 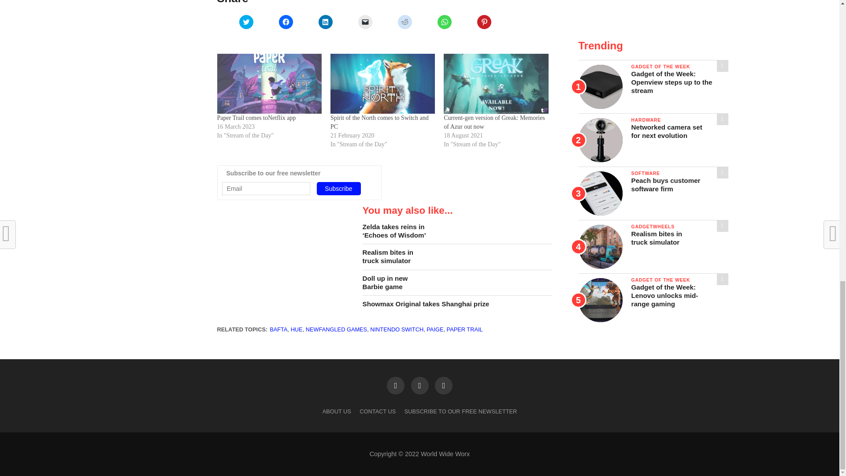 What do you see at coordinates (286, 22) in the screenshot?
I see `Click to share on Facebook` at bounding box center [286, 22].